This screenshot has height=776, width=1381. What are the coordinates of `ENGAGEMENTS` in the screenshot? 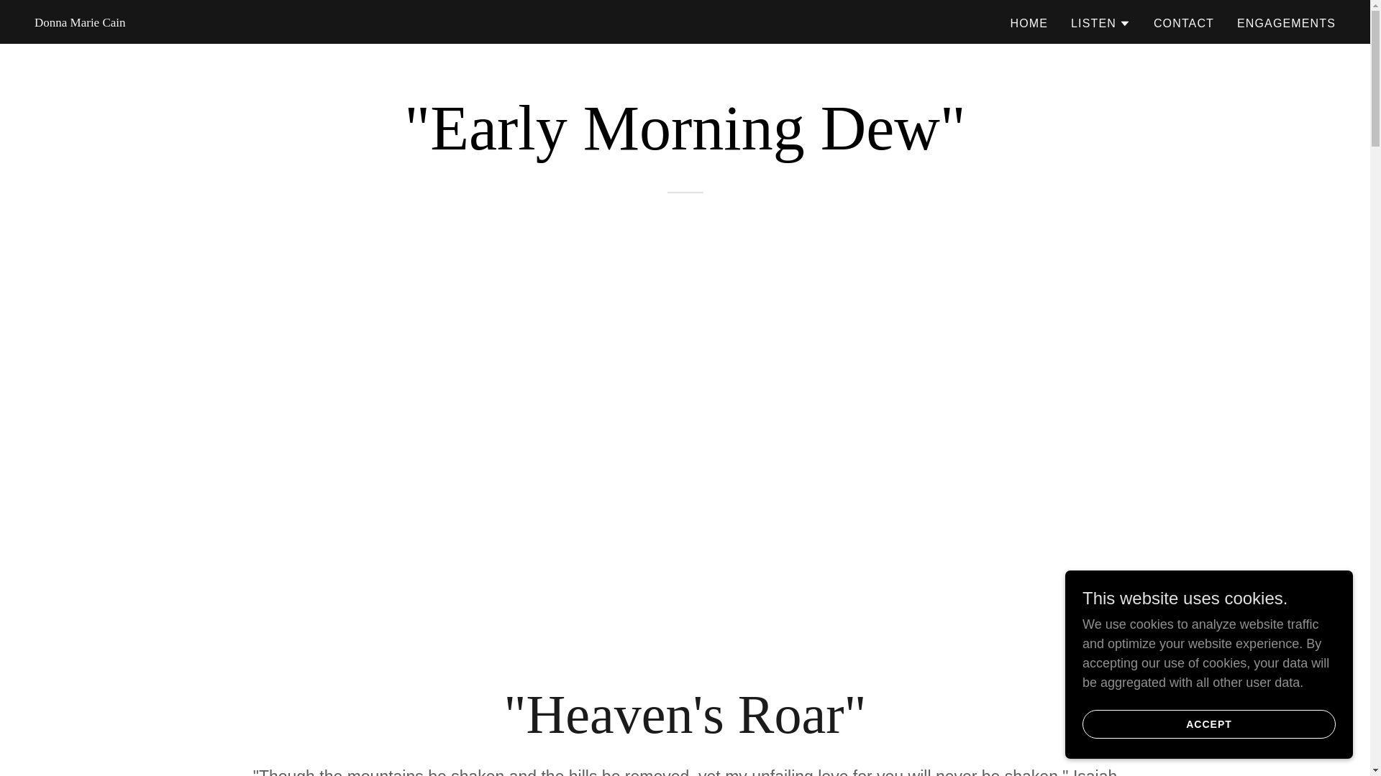 It's located at (1286, 23).